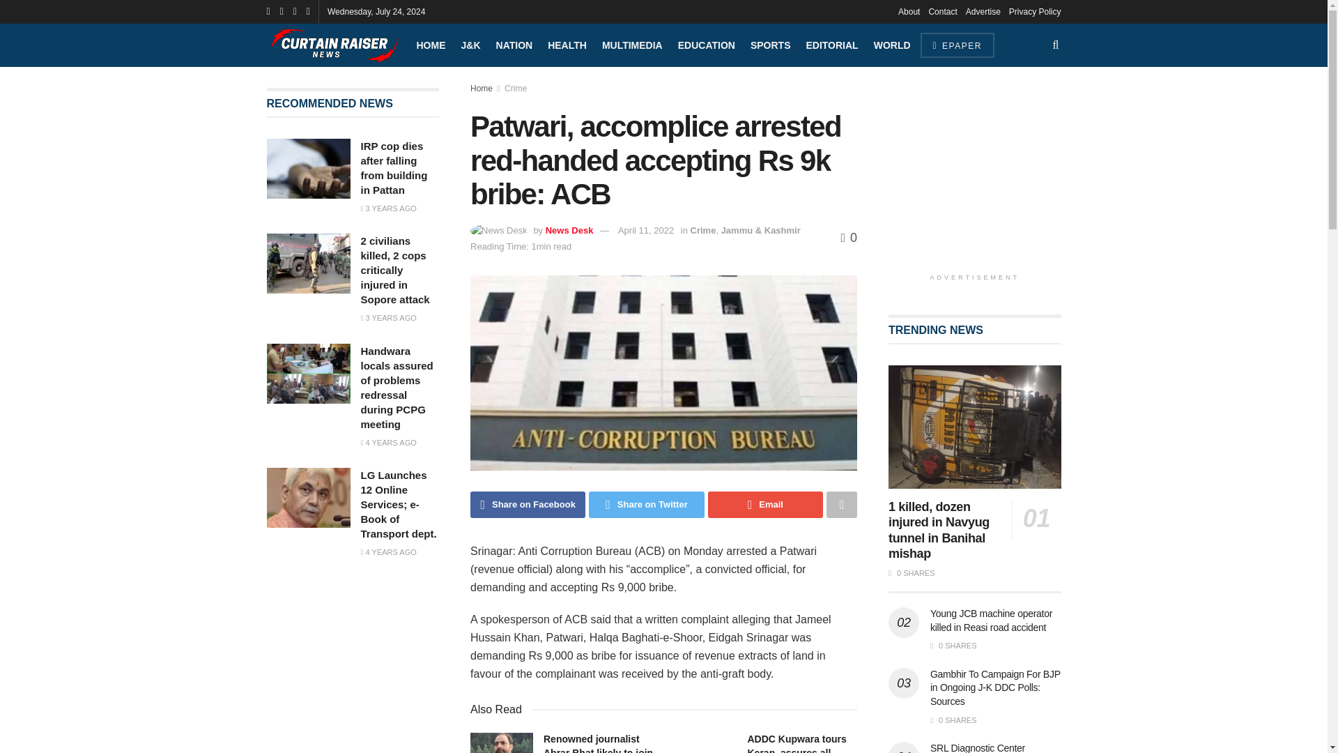 This screenshot has width=1338, height=753. What do you see at coordinates (957, 45) in the screenshot?
I see `EPAPER` at bounding box center [957, 45].